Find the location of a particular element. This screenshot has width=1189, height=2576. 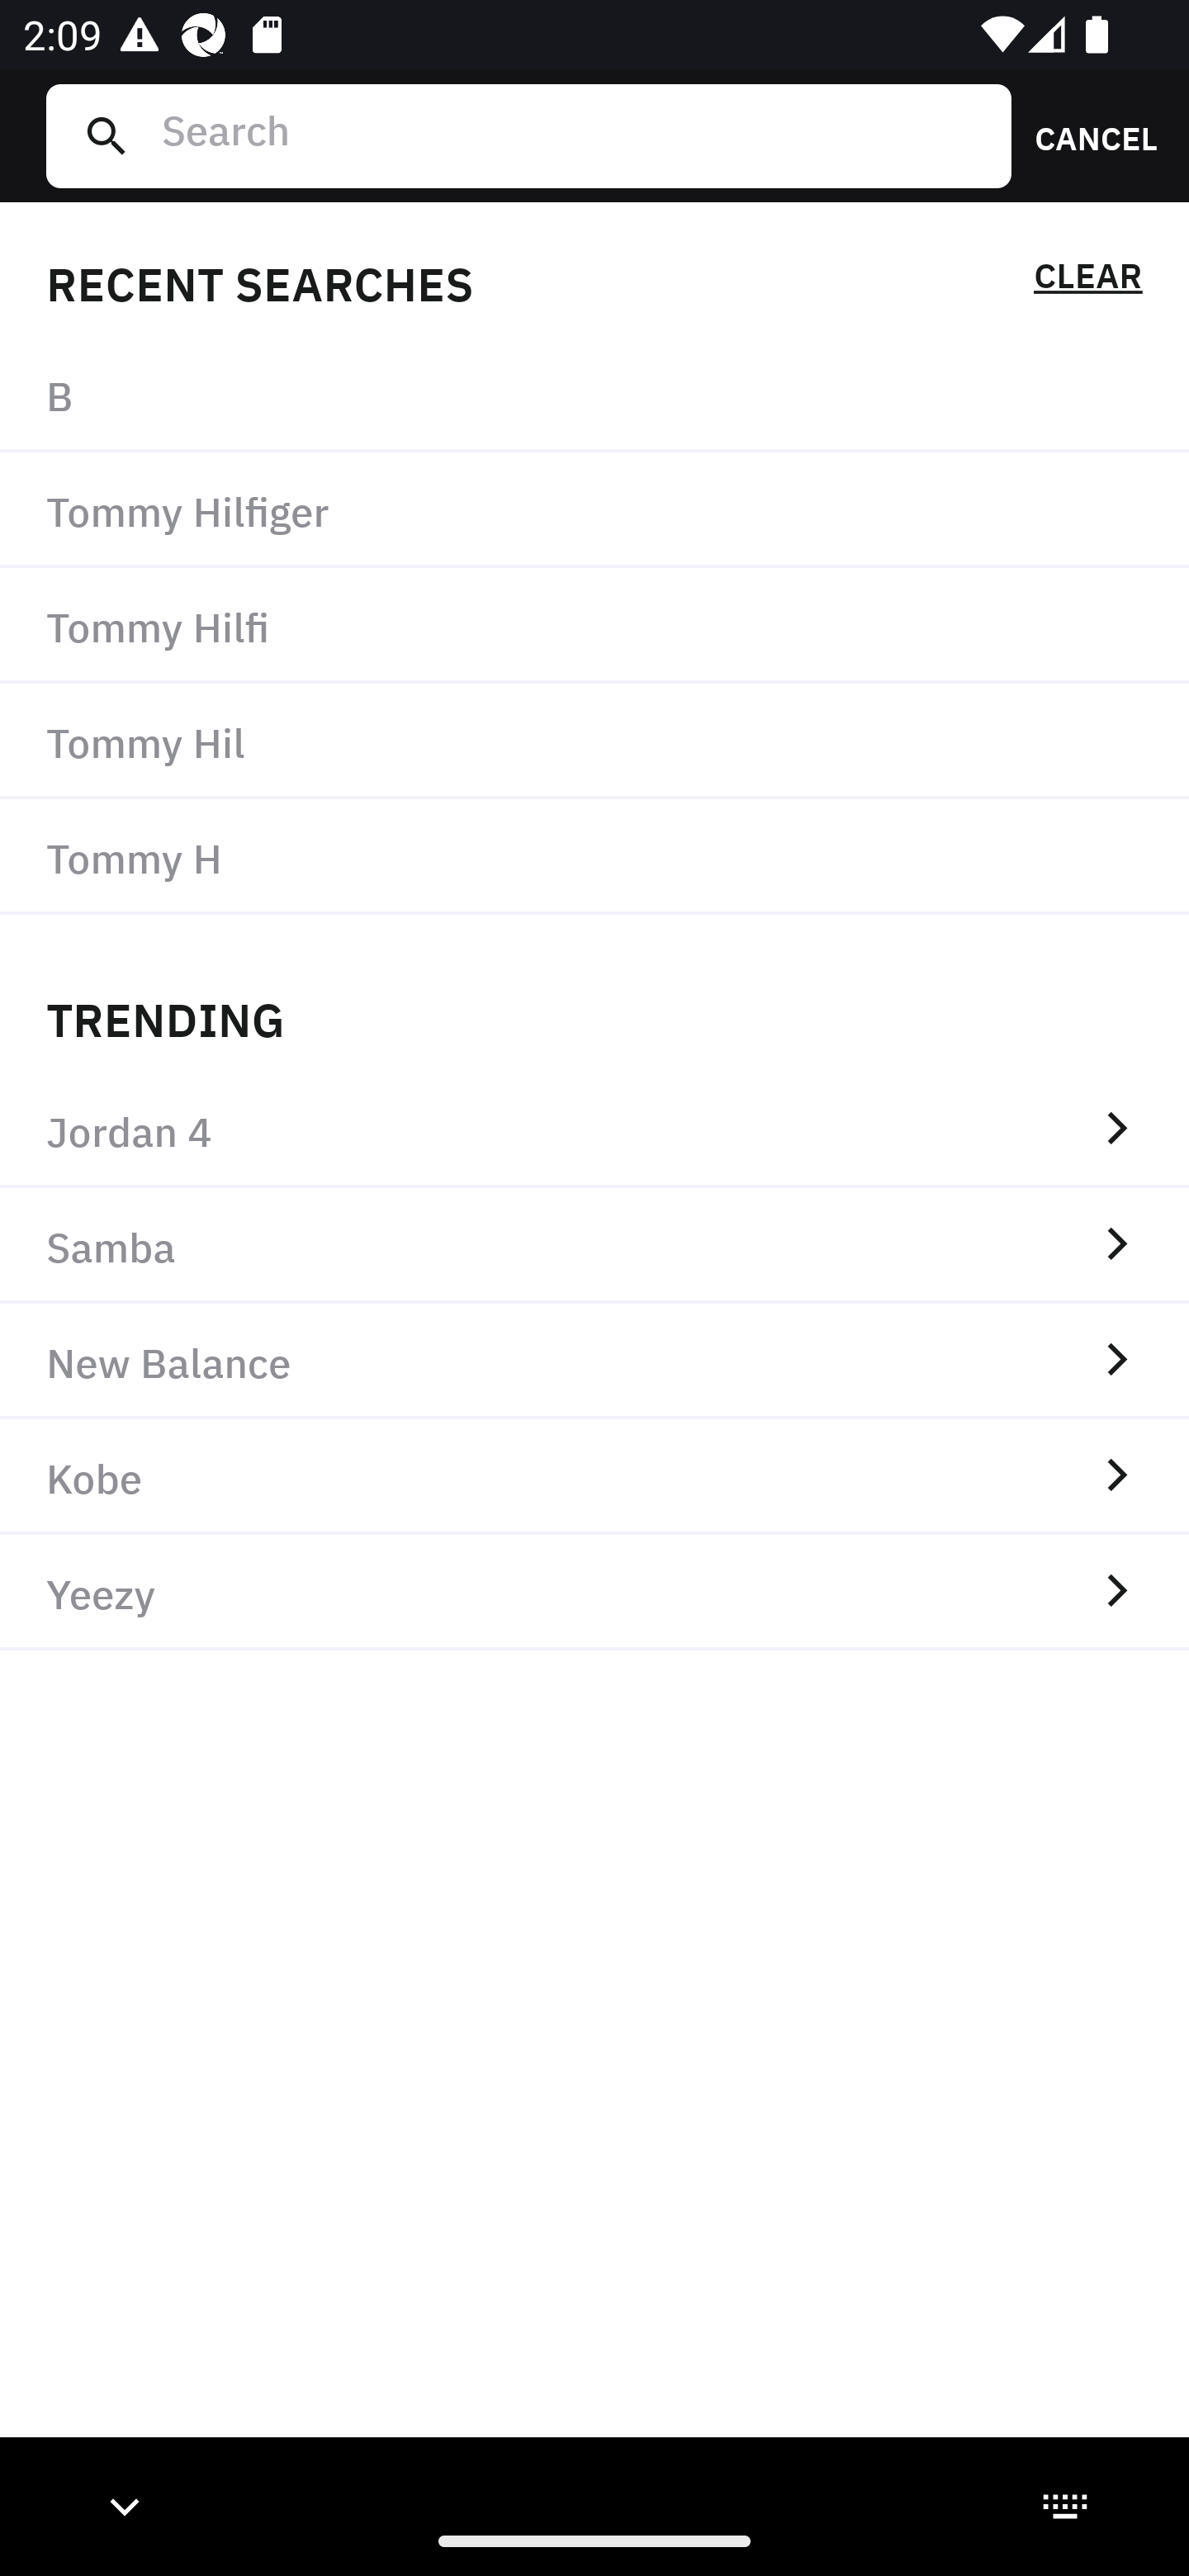

New Balance  is located at coordinates (594, 1361).